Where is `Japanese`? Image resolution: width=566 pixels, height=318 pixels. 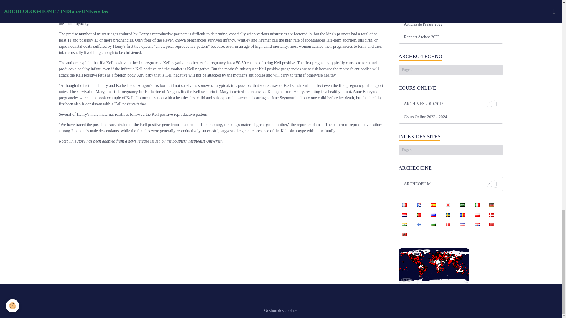 Japanese is located at coordinates (448, 205).